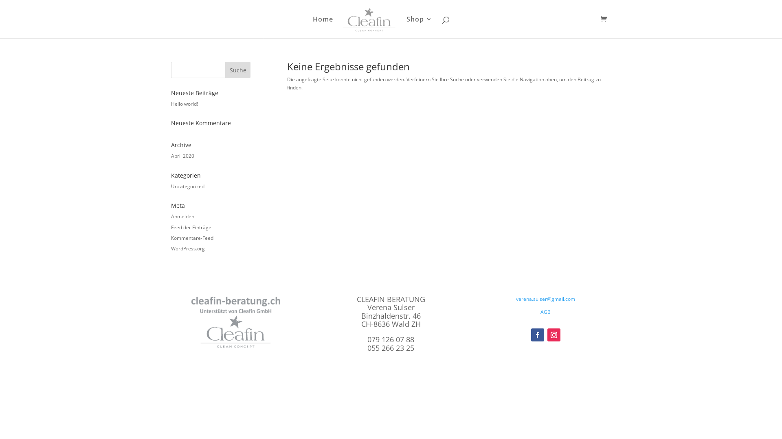 Image resolution: width=782 pixels, height=439 pixels. What do you see at coordinates (323, 27) in the screenshot?
I see `Home` at bounding box center [323, 27].